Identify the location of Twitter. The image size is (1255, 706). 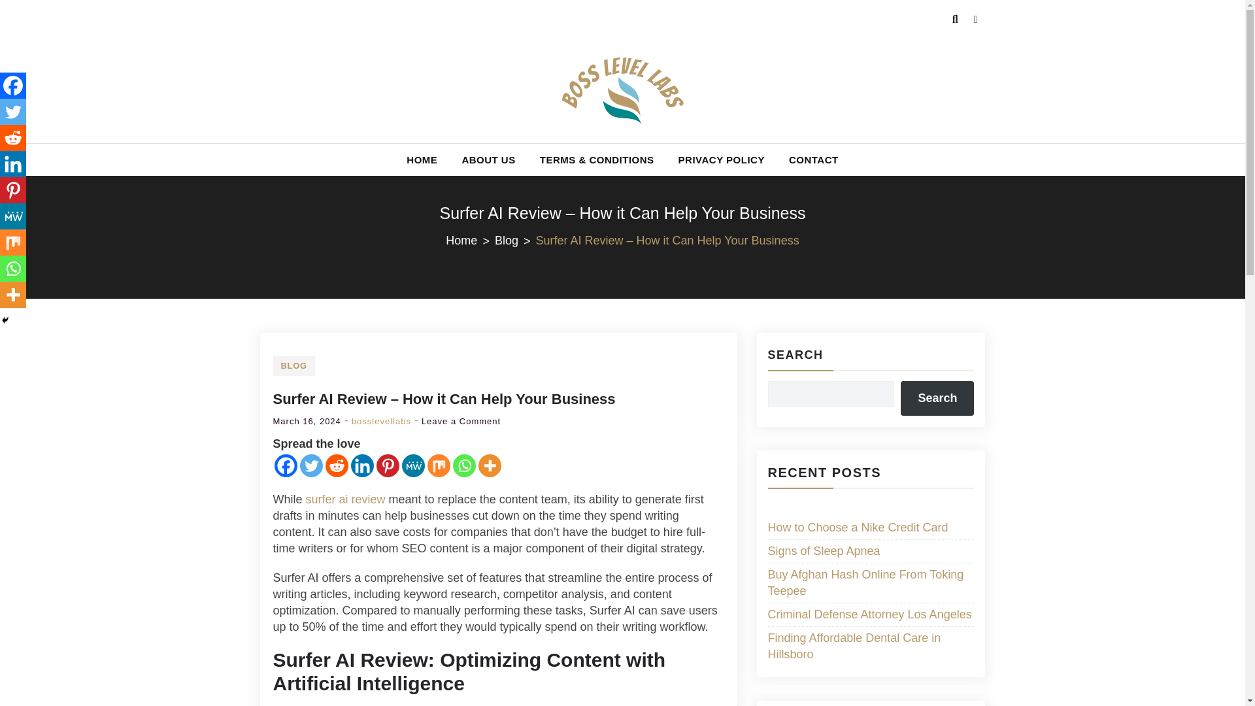
(13, 112).